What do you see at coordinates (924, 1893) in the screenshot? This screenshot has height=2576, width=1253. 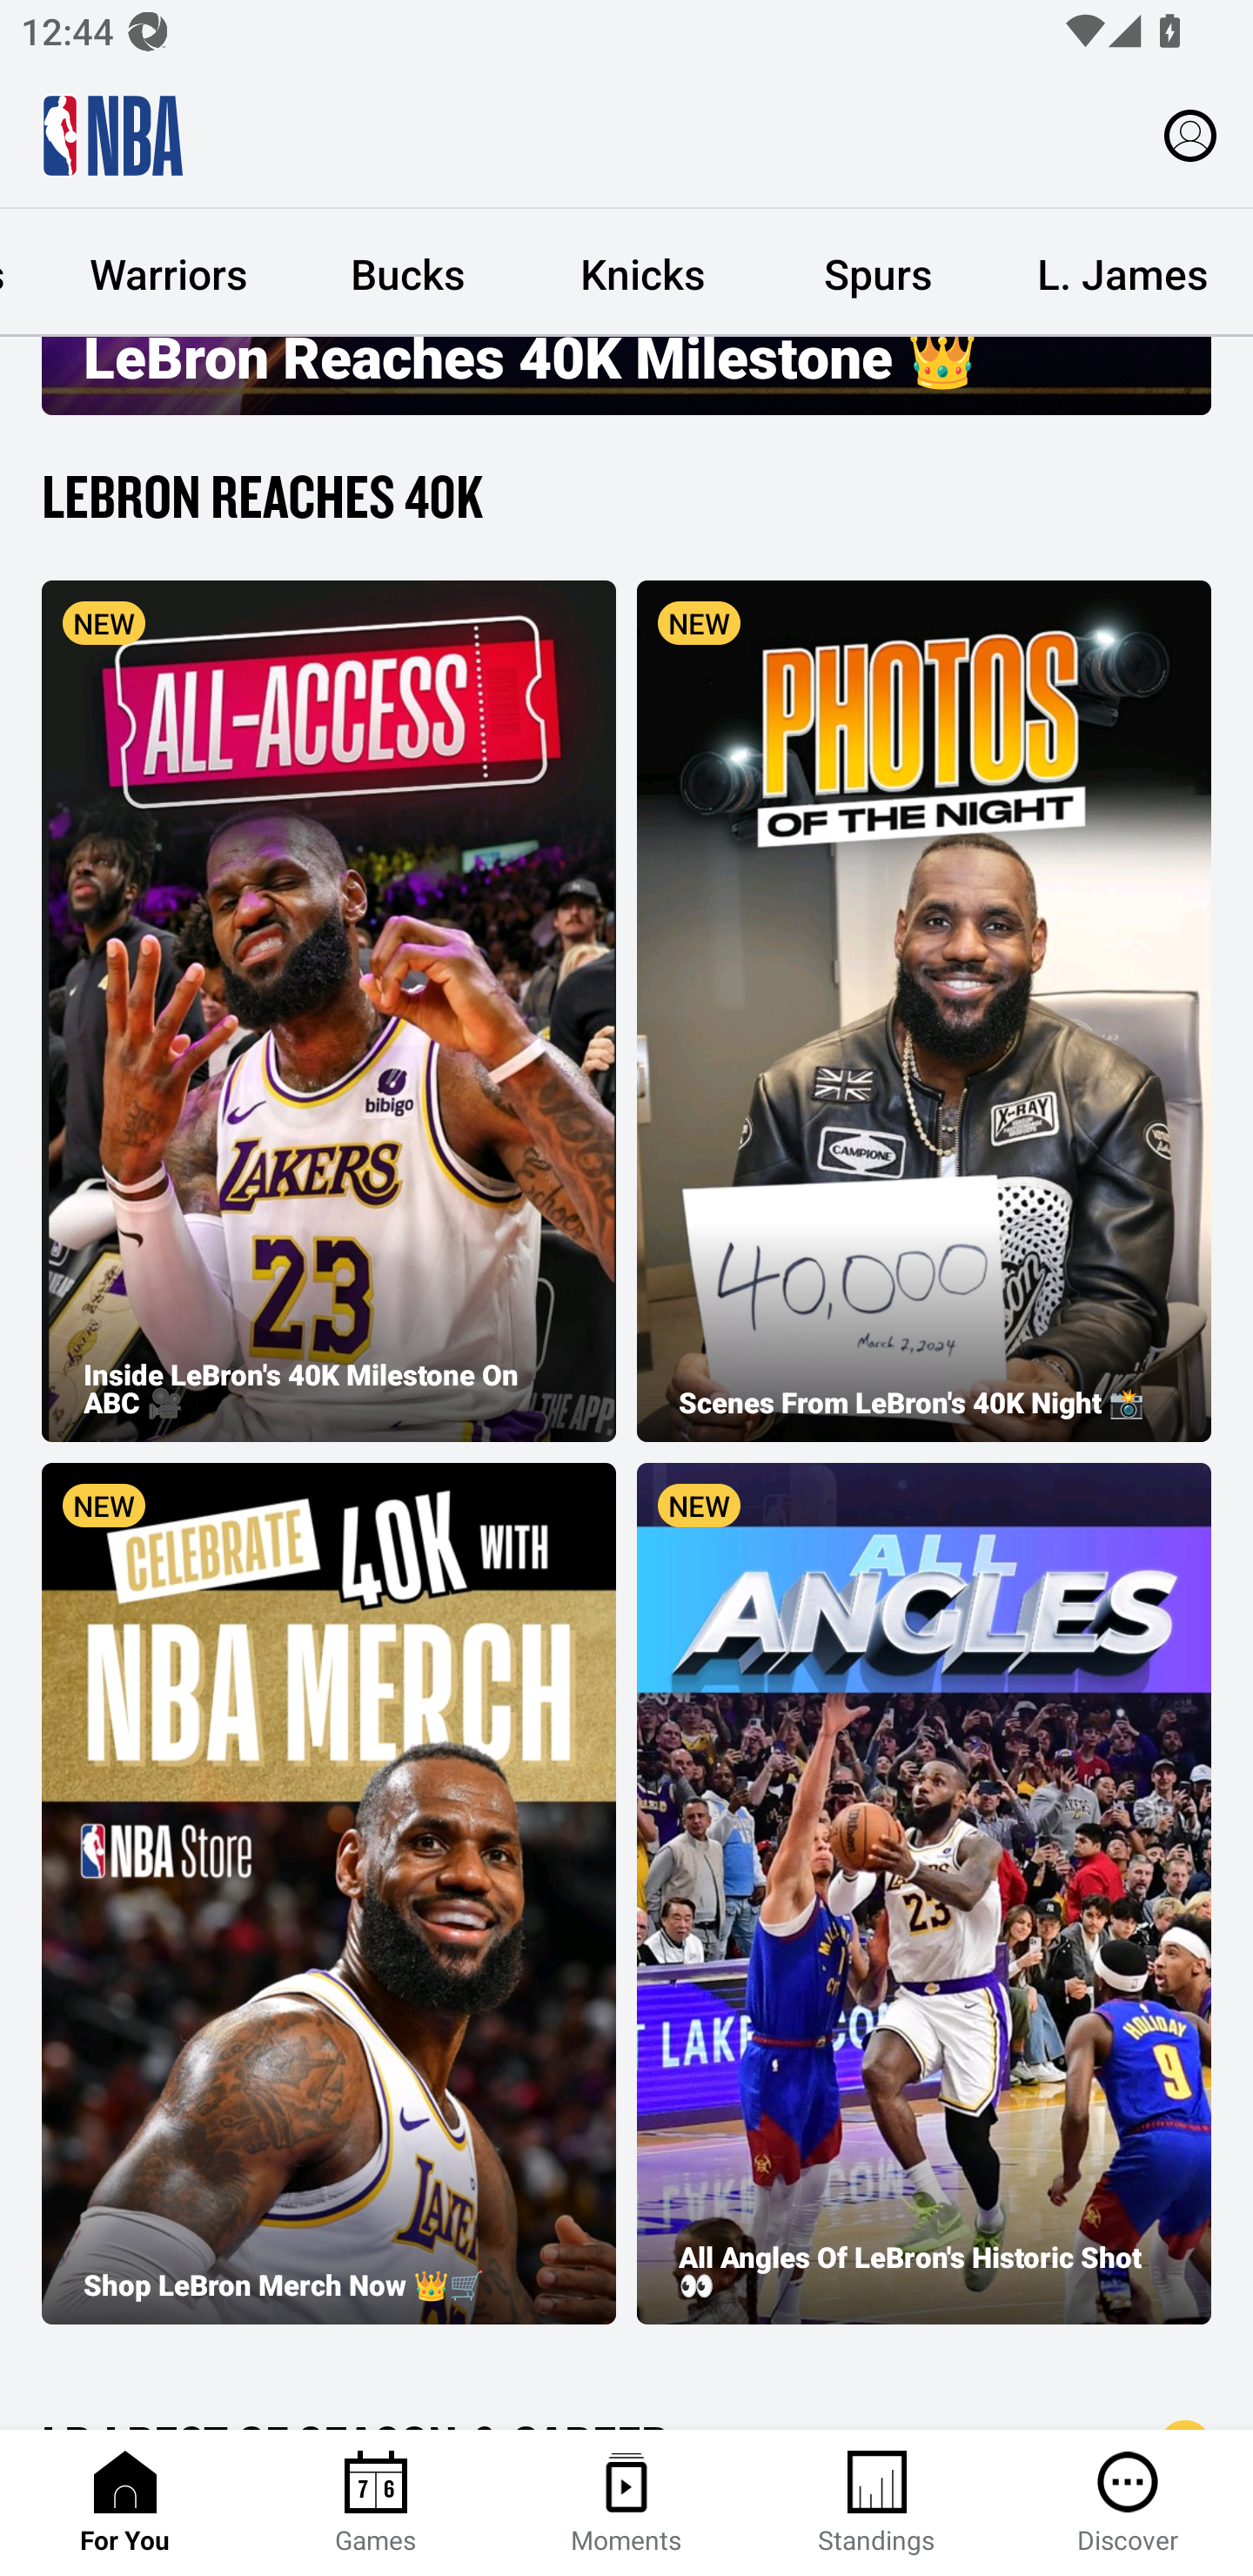 I see `NEW All Angles Of LeBron's Historic Shot 👀` at bounding box center [924, 1893].